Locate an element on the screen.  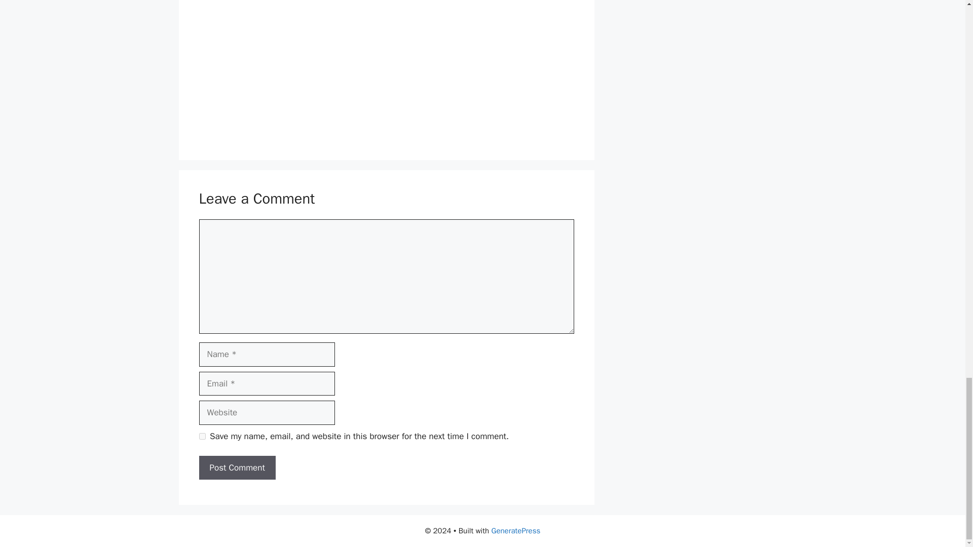
GeneratePress is located at coordinates (516, 531).